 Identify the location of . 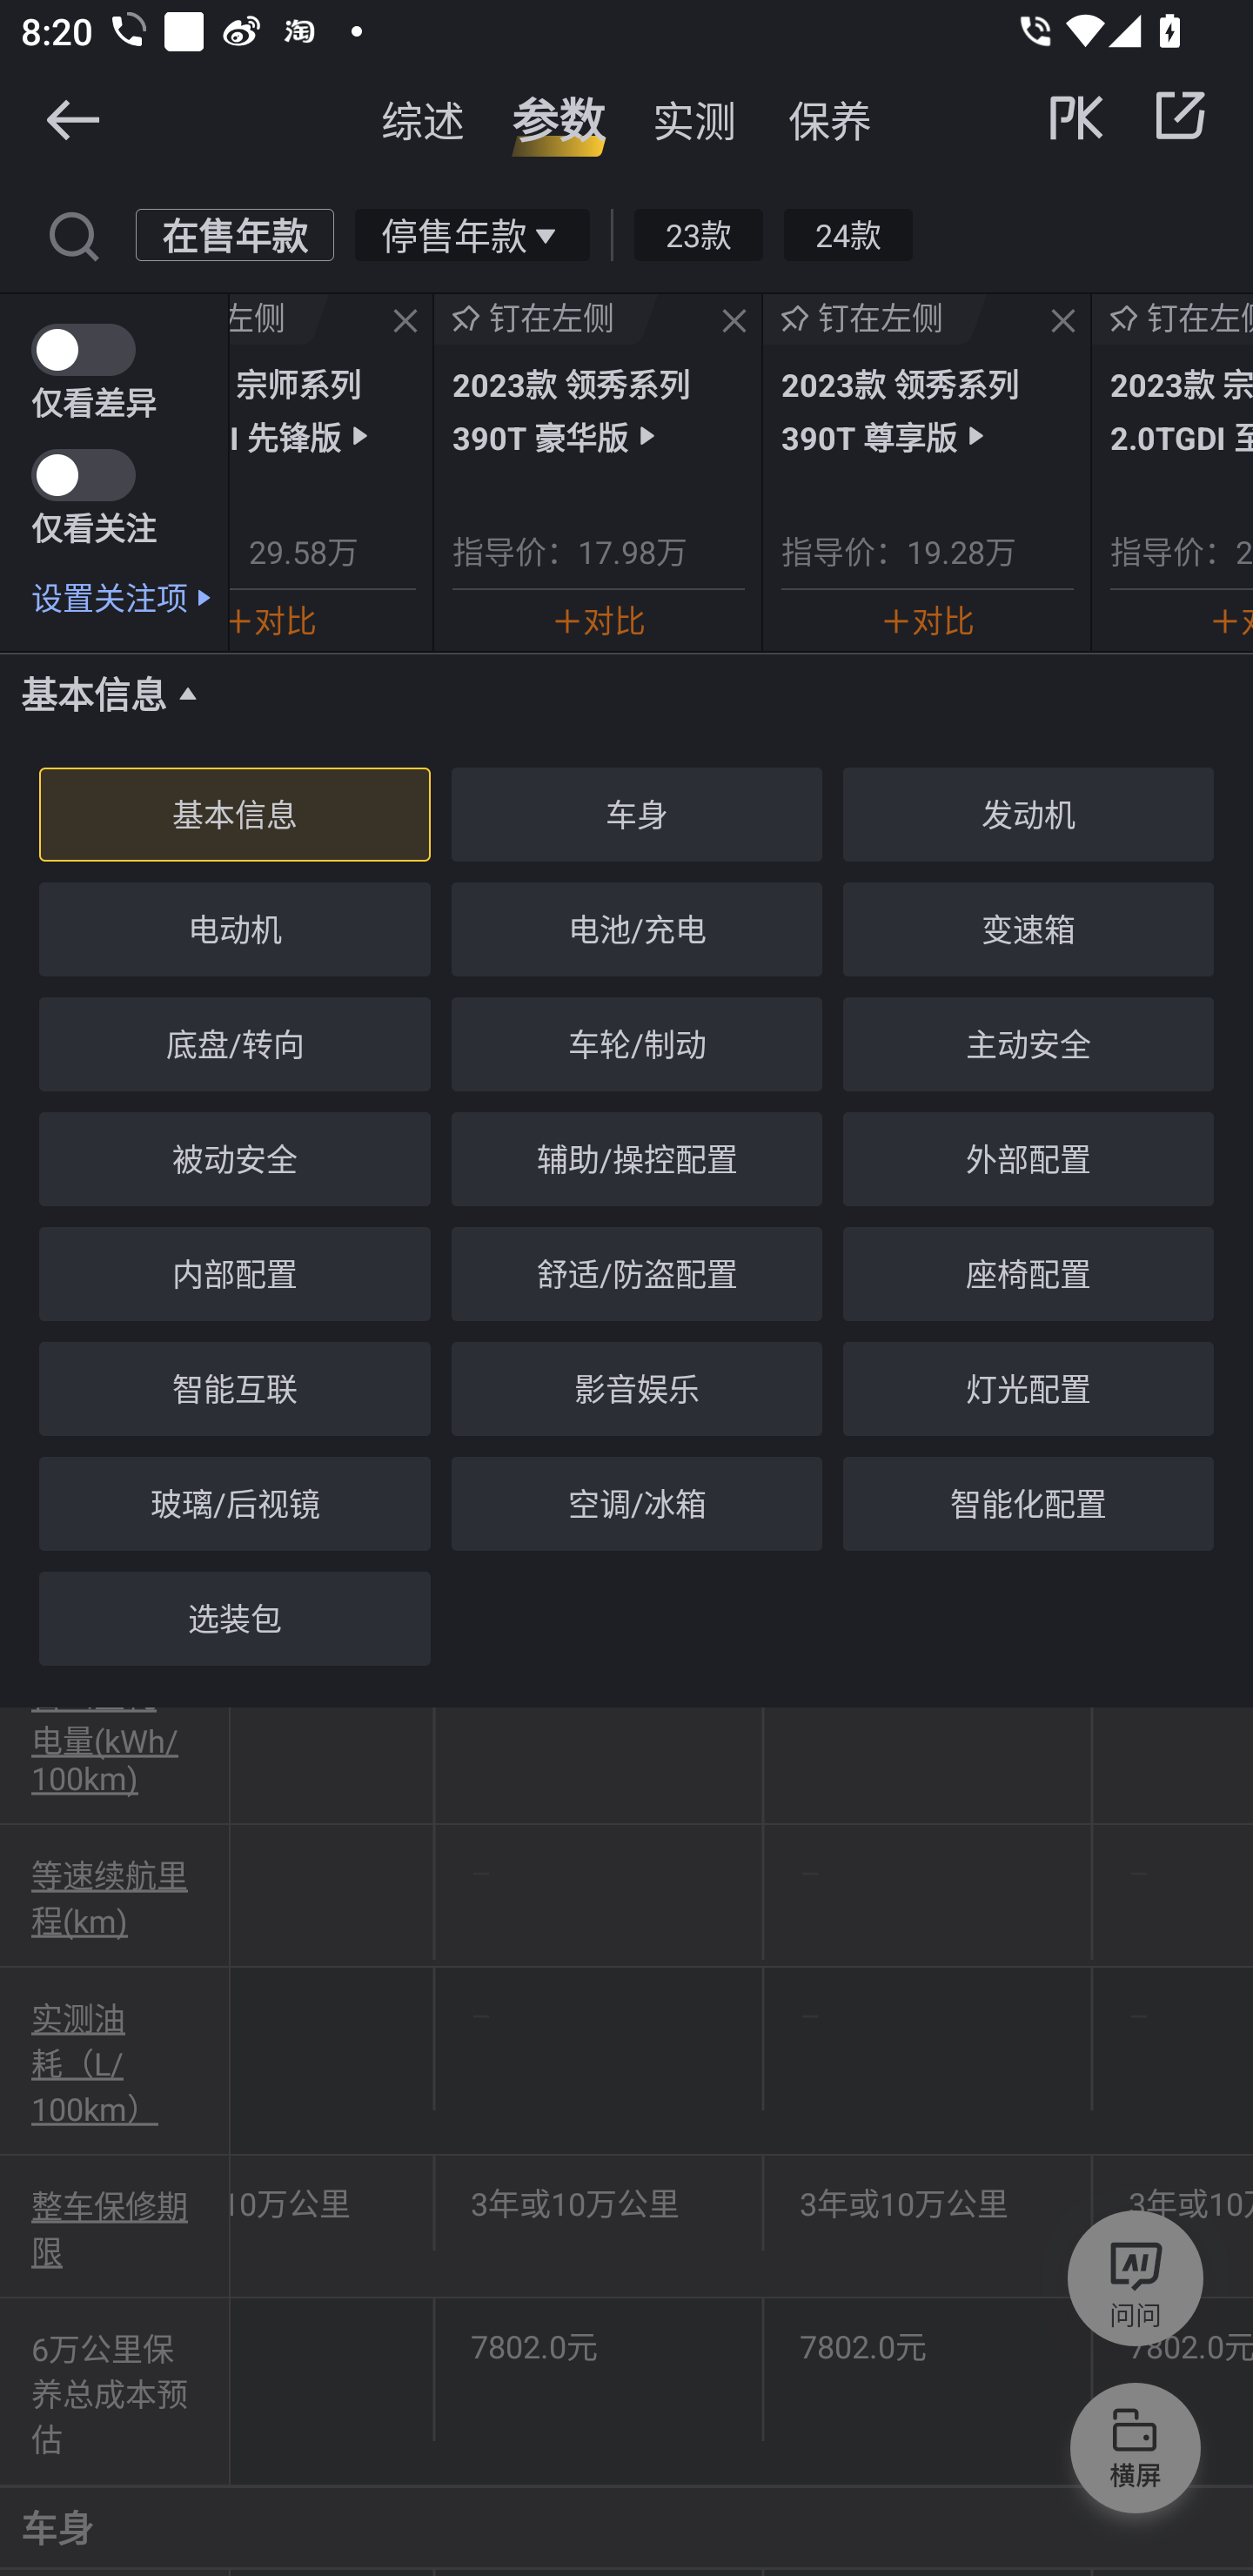
(405, 322).